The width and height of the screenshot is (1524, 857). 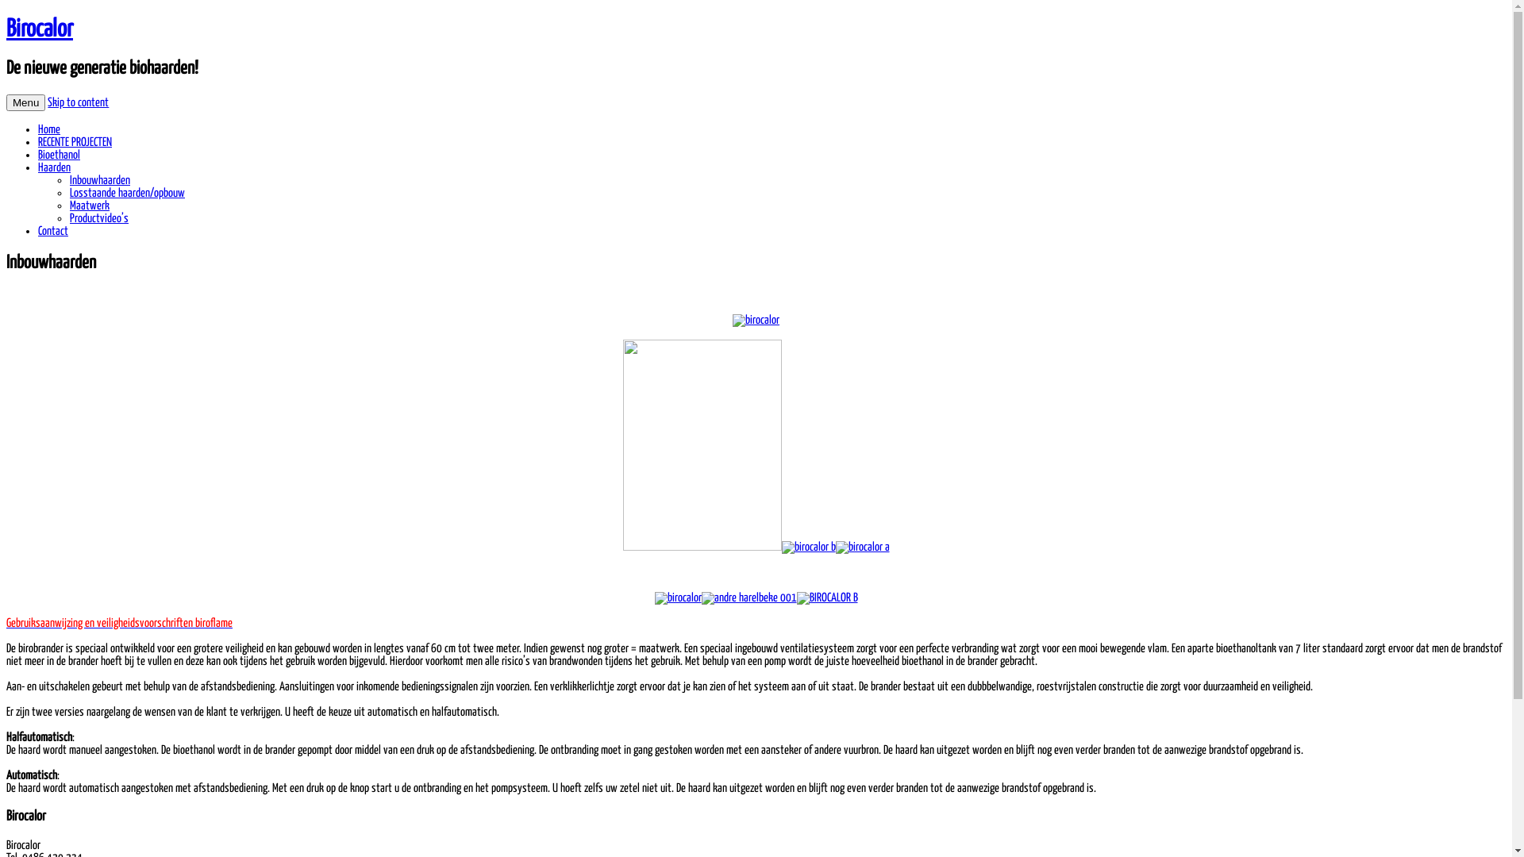 What do you see at coordinates (53, 232) in the screenshot?
I see `Contact` at bounding box center [53, 232].